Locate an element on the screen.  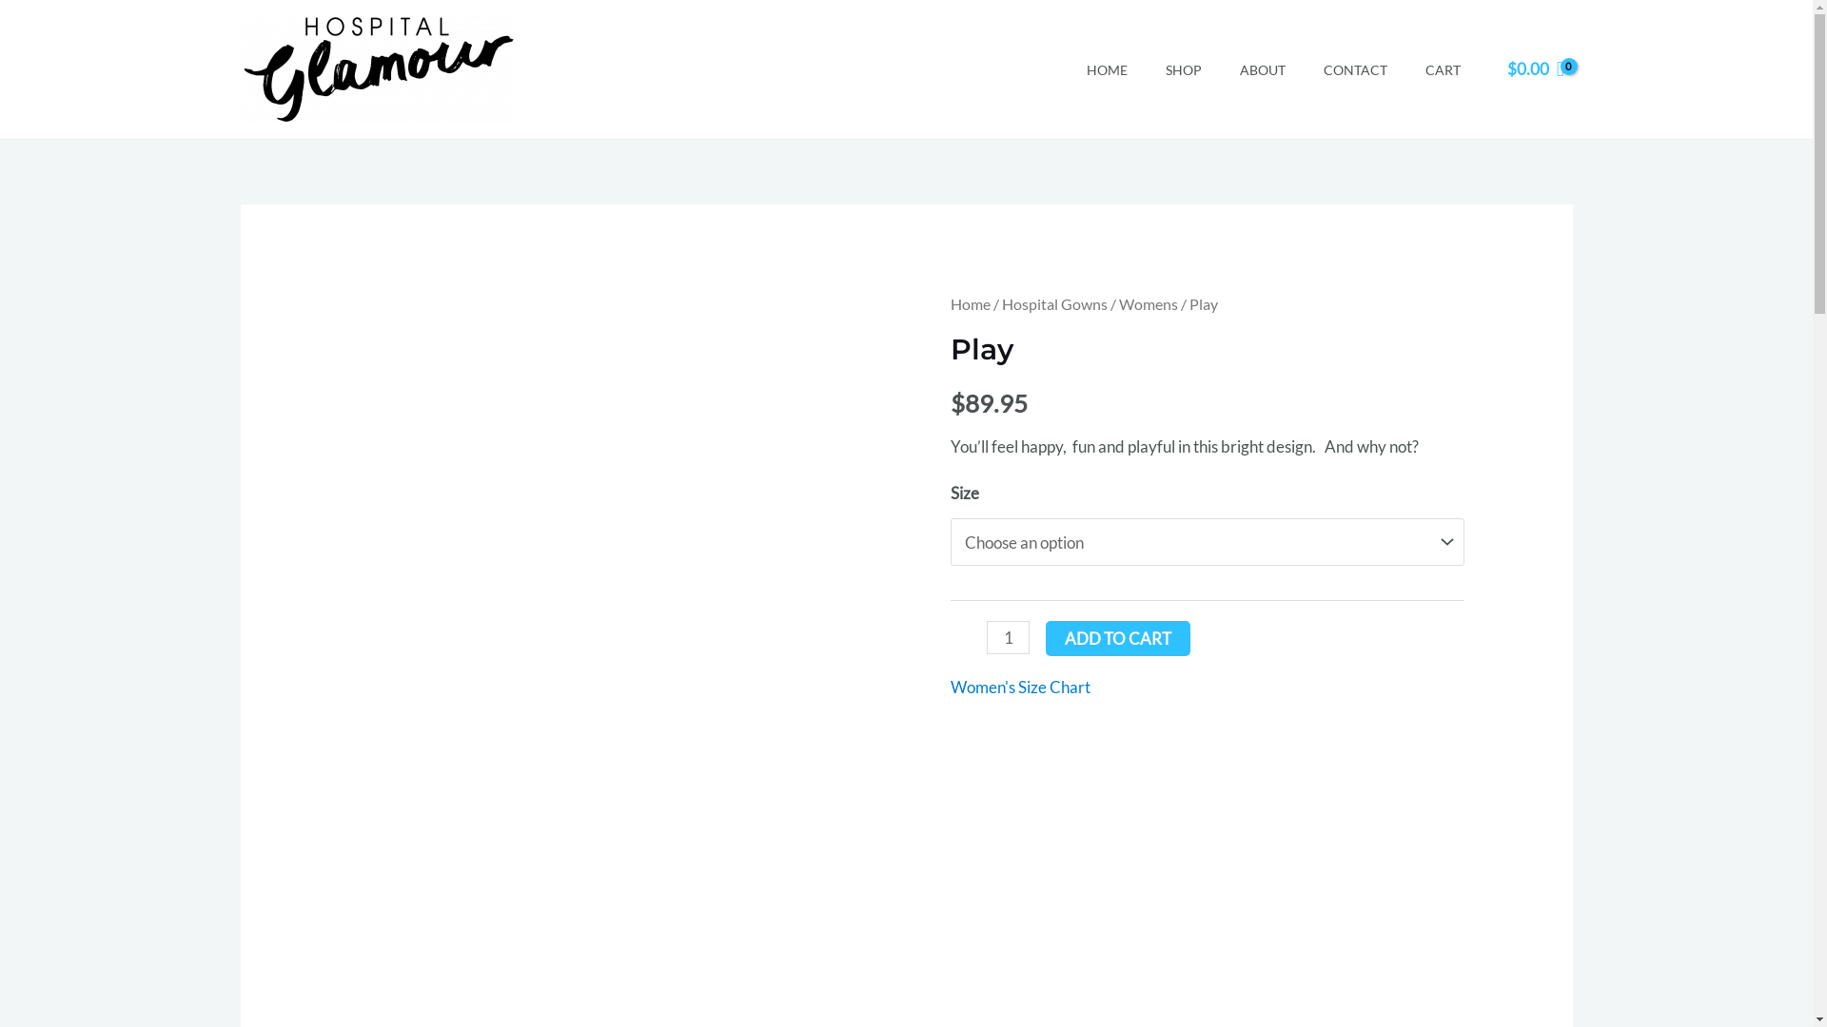
HOME is located at coordinates (1108, 69).